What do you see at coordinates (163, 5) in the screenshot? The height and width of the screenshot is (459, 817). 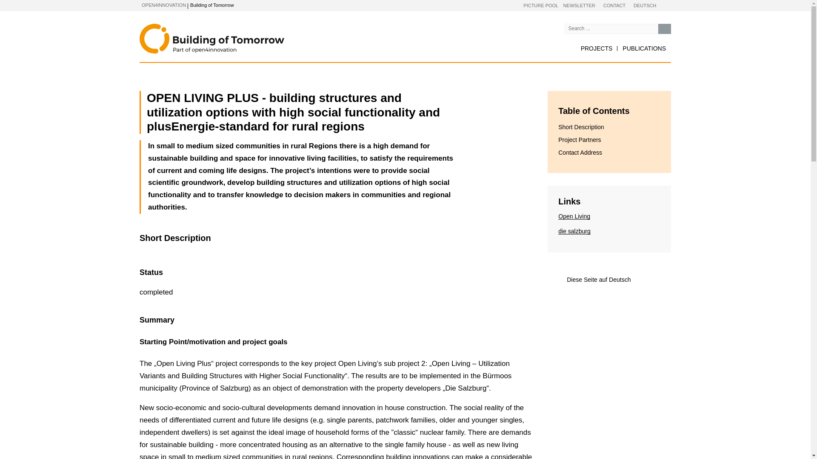 I see `OPEN4INNOVATION` at bounding box center [163, 5].